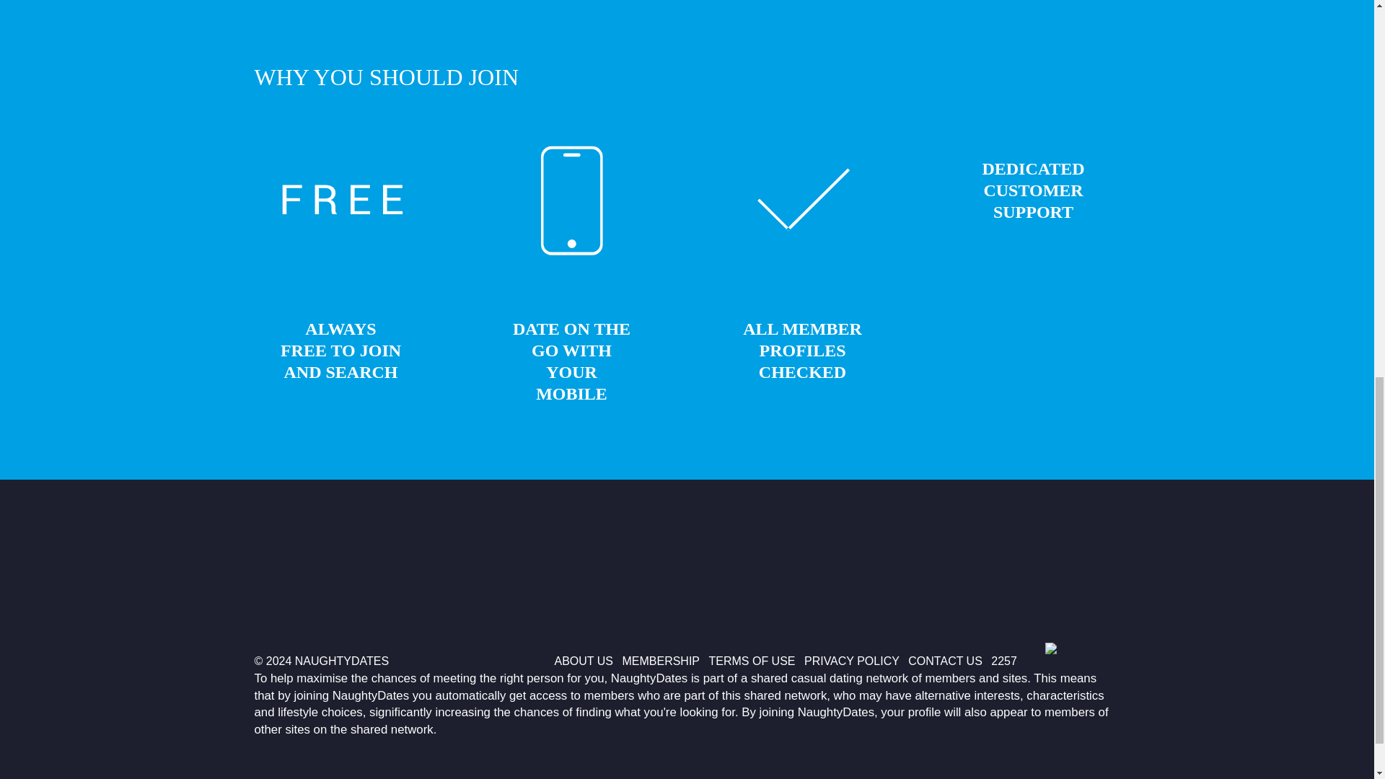  Describe the element at coordinates (584, 661) in the screenshot. I see `ABOUT US` at that location.